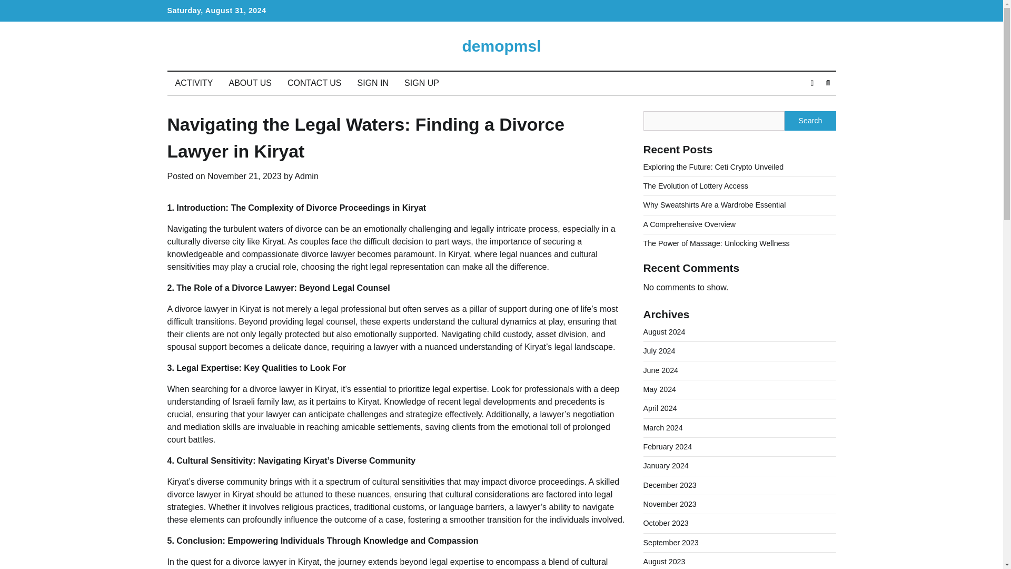  Describe the element at coordinates (810, 120) in the screenshot. I see `Search` at that location.